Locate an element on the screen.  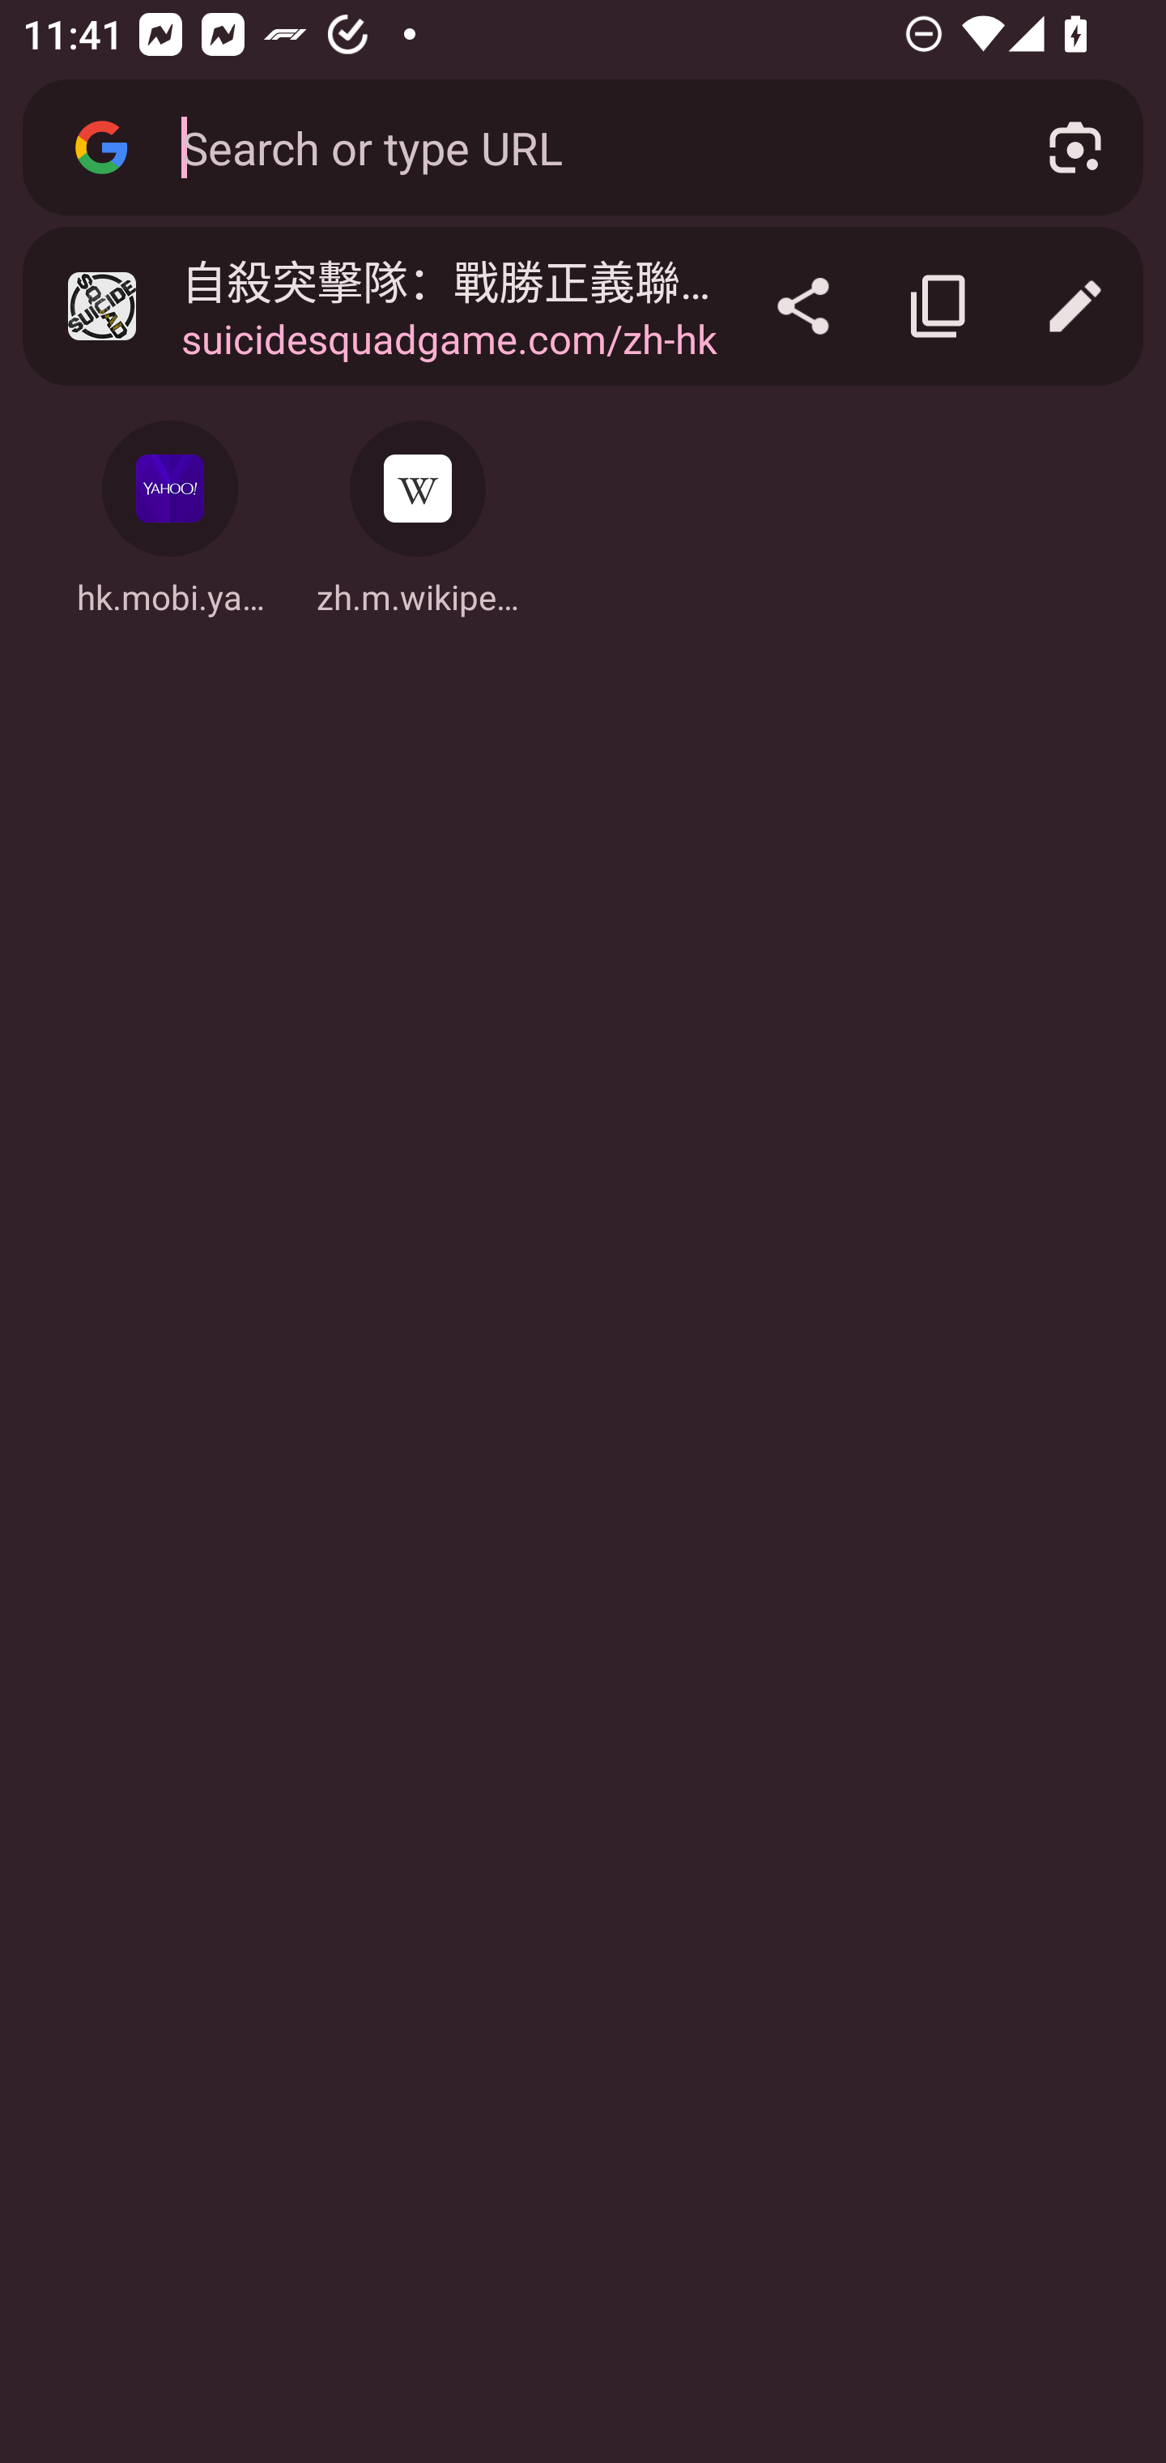
Share… is located at coordinates (803, 306).